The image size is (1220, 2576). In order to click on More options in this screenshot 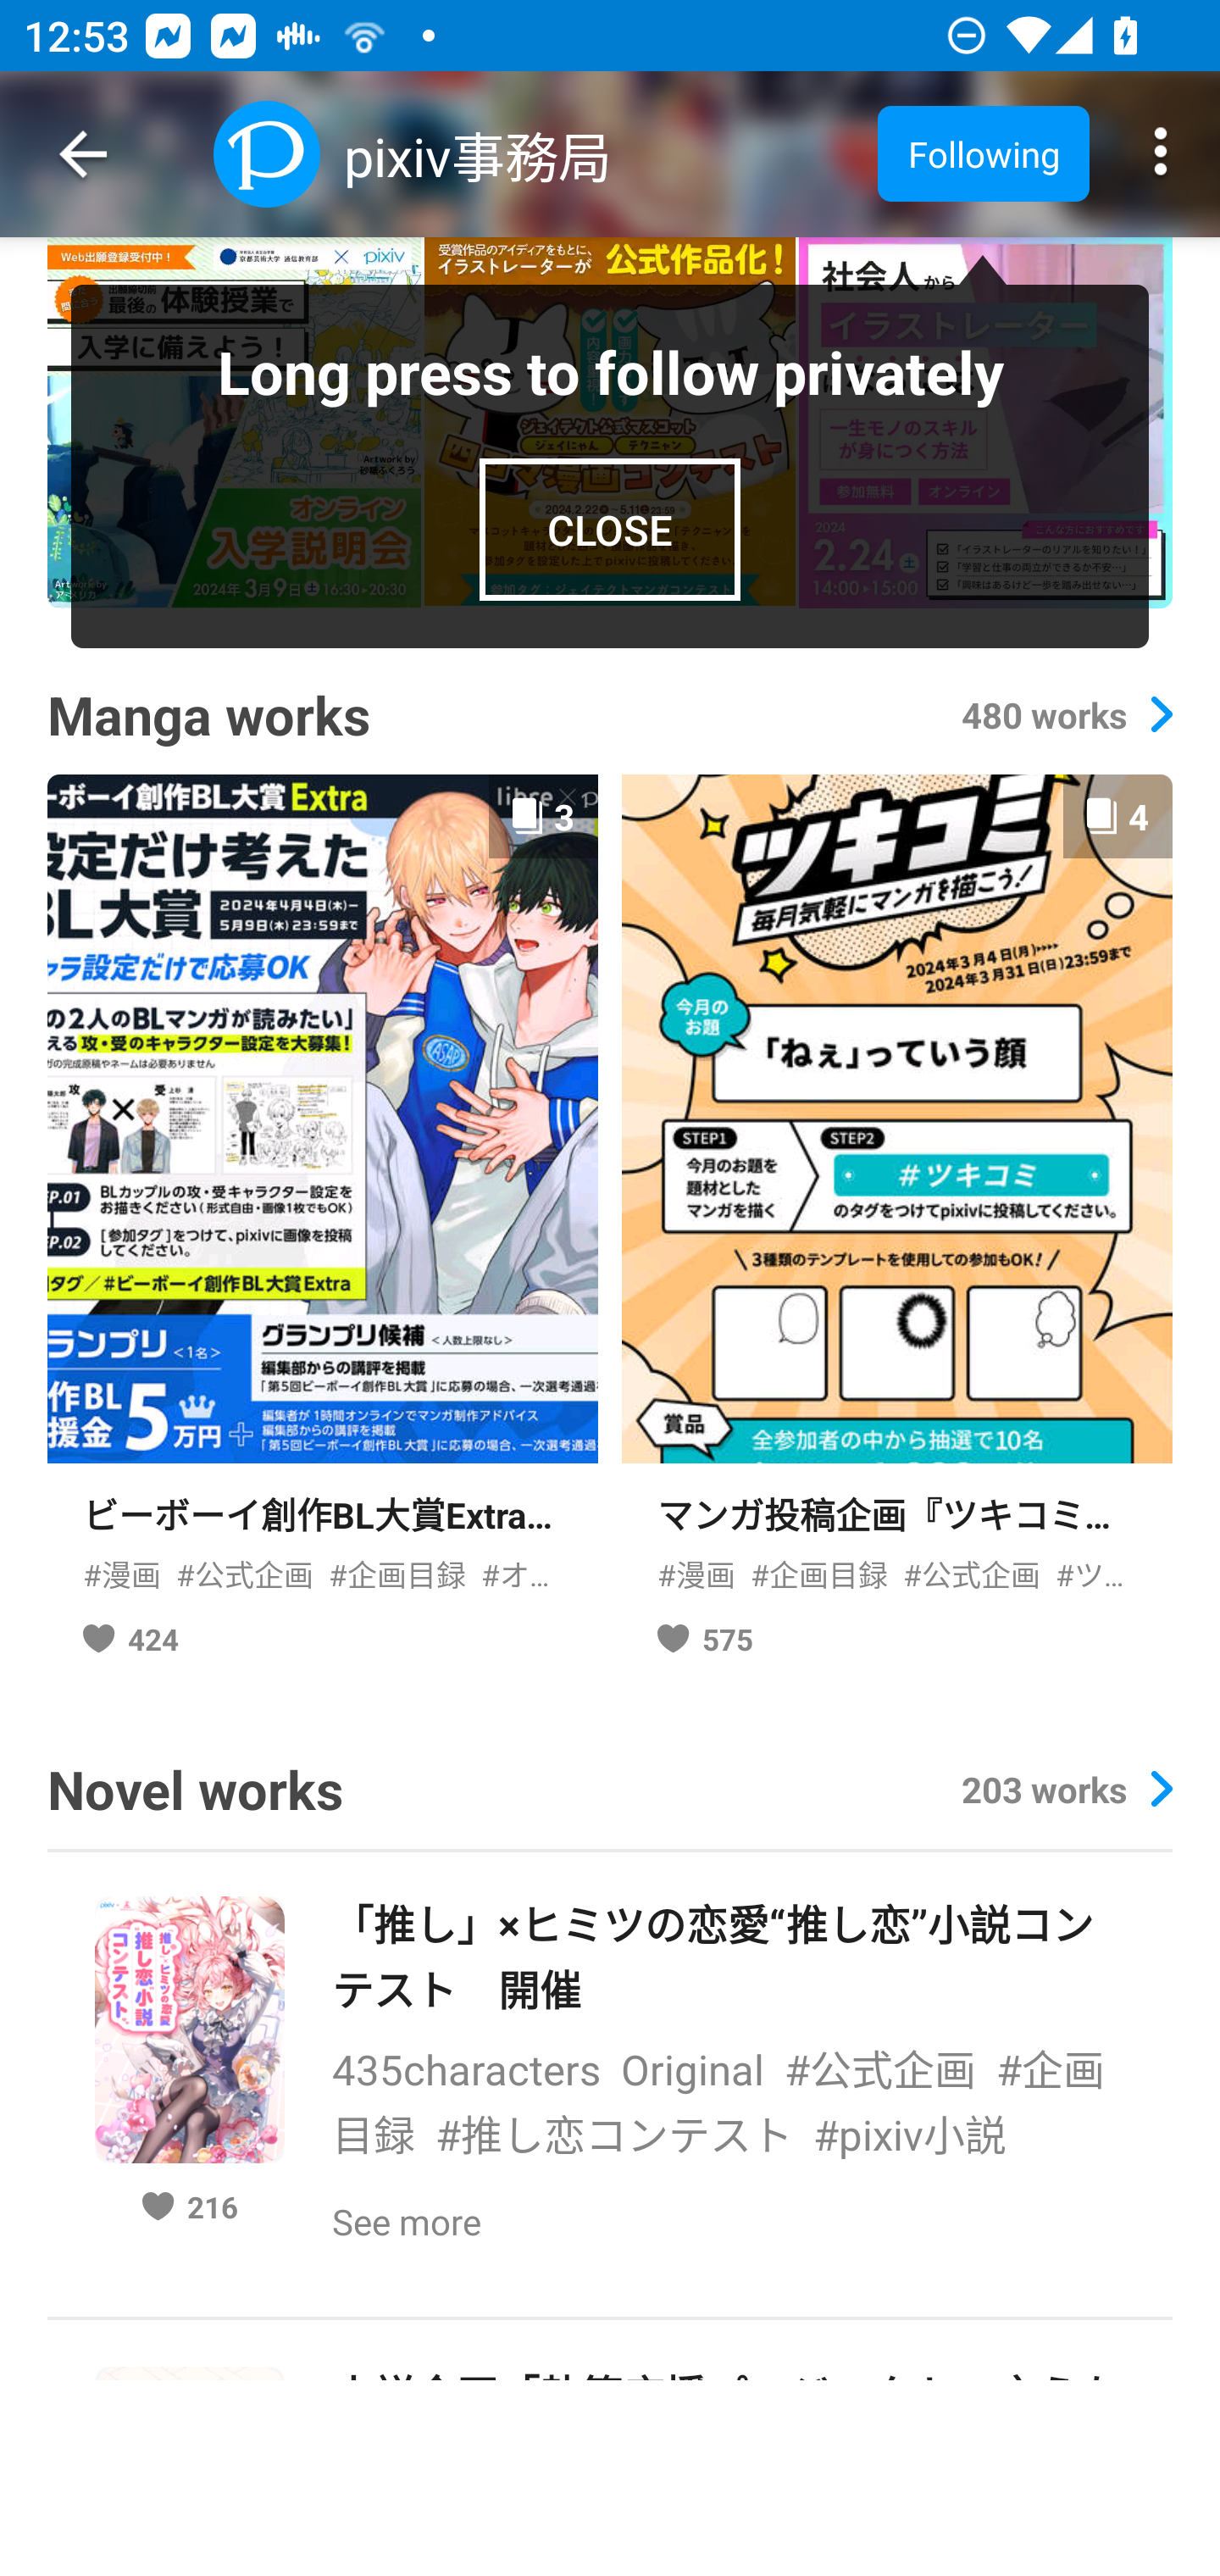, I will do `click(1161, 154)`.